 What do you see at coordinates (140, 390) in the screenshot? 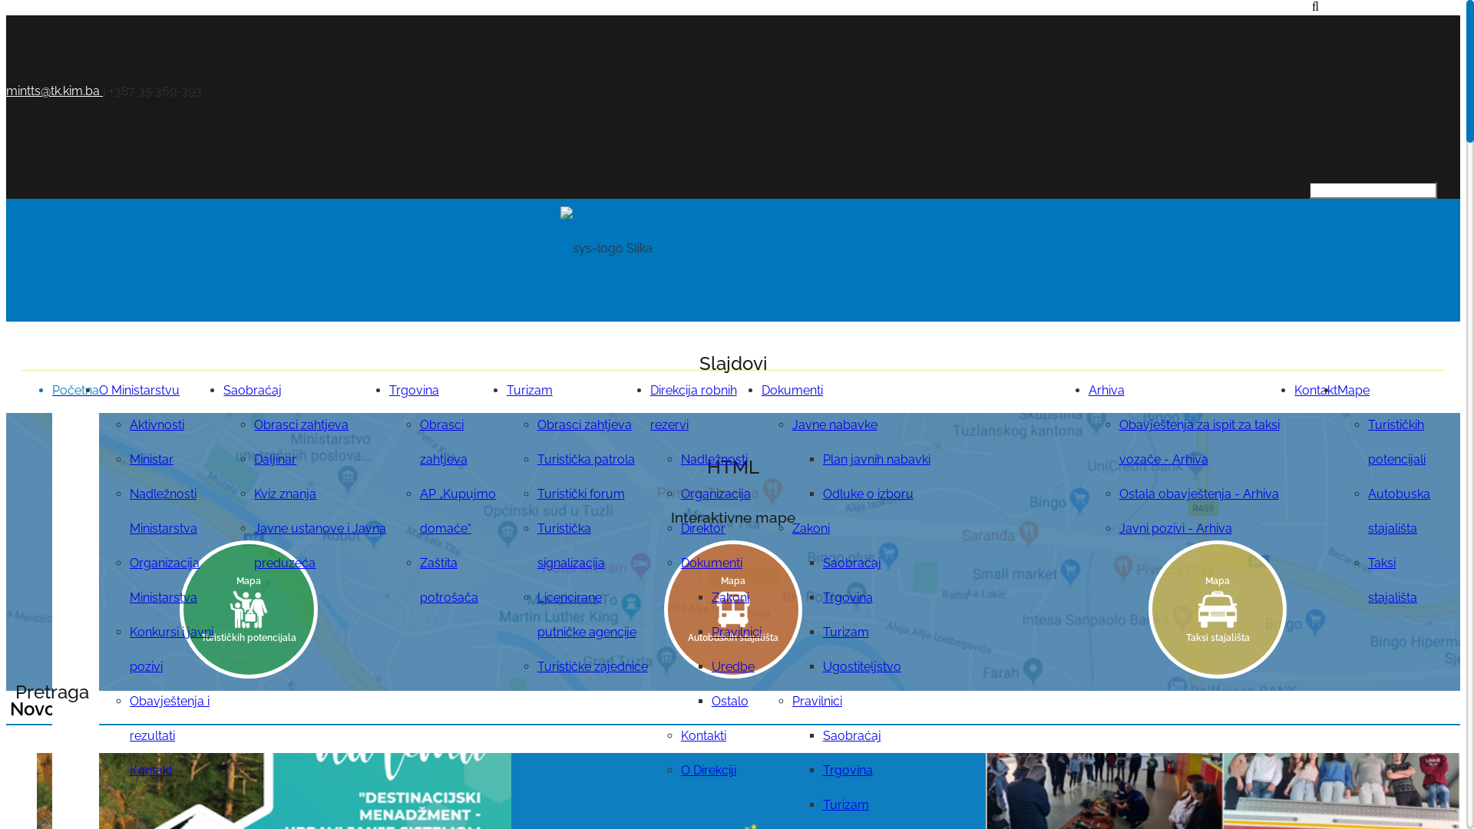
I see `O Ministarstvu` at bounding box center [140, 390].